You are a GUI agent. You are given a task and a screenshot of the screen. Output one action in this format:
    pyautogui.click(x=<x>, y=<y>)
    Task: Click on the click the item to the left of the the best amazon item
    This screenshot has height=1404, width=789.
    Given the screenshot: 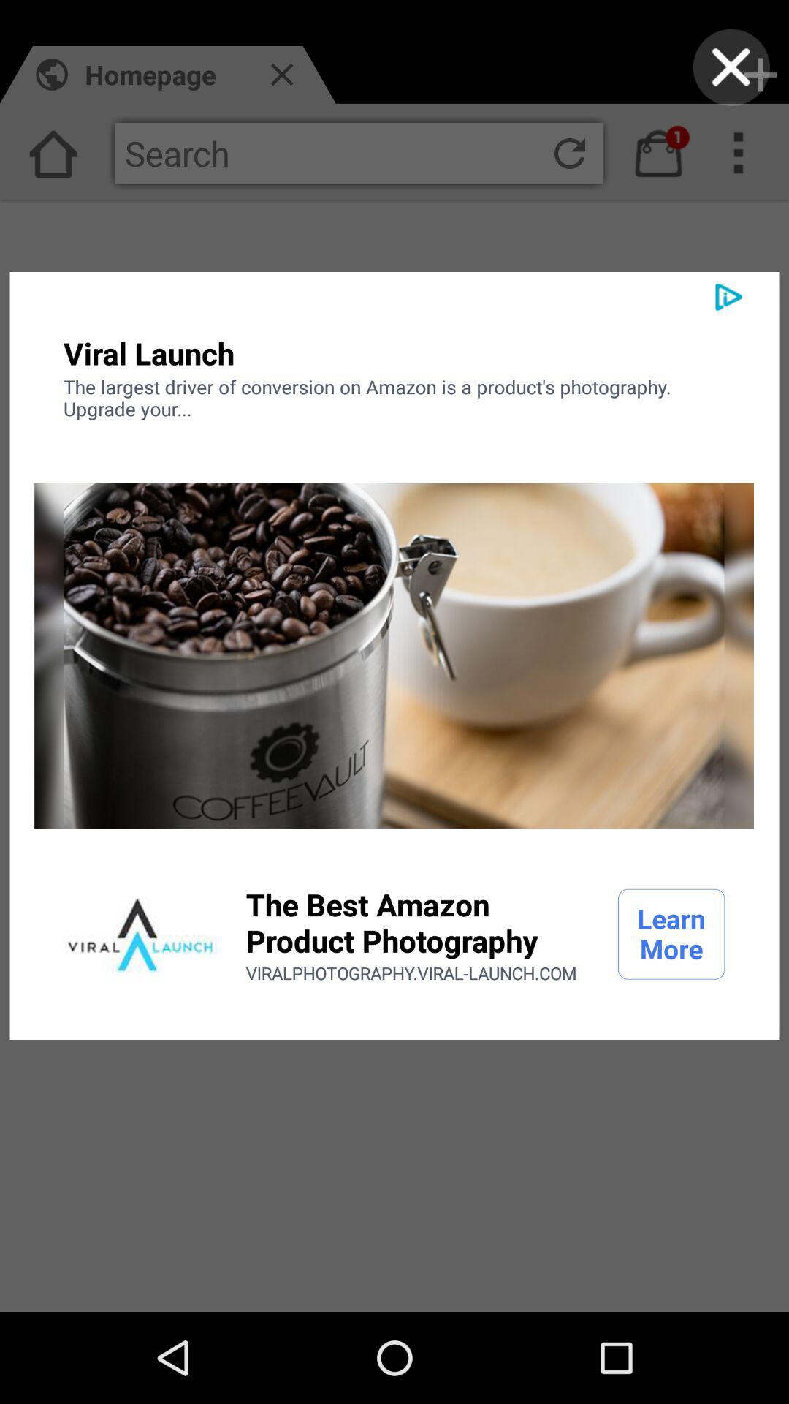 What is the action you would take?
    pyautogui.click(x=140, y=934)
    